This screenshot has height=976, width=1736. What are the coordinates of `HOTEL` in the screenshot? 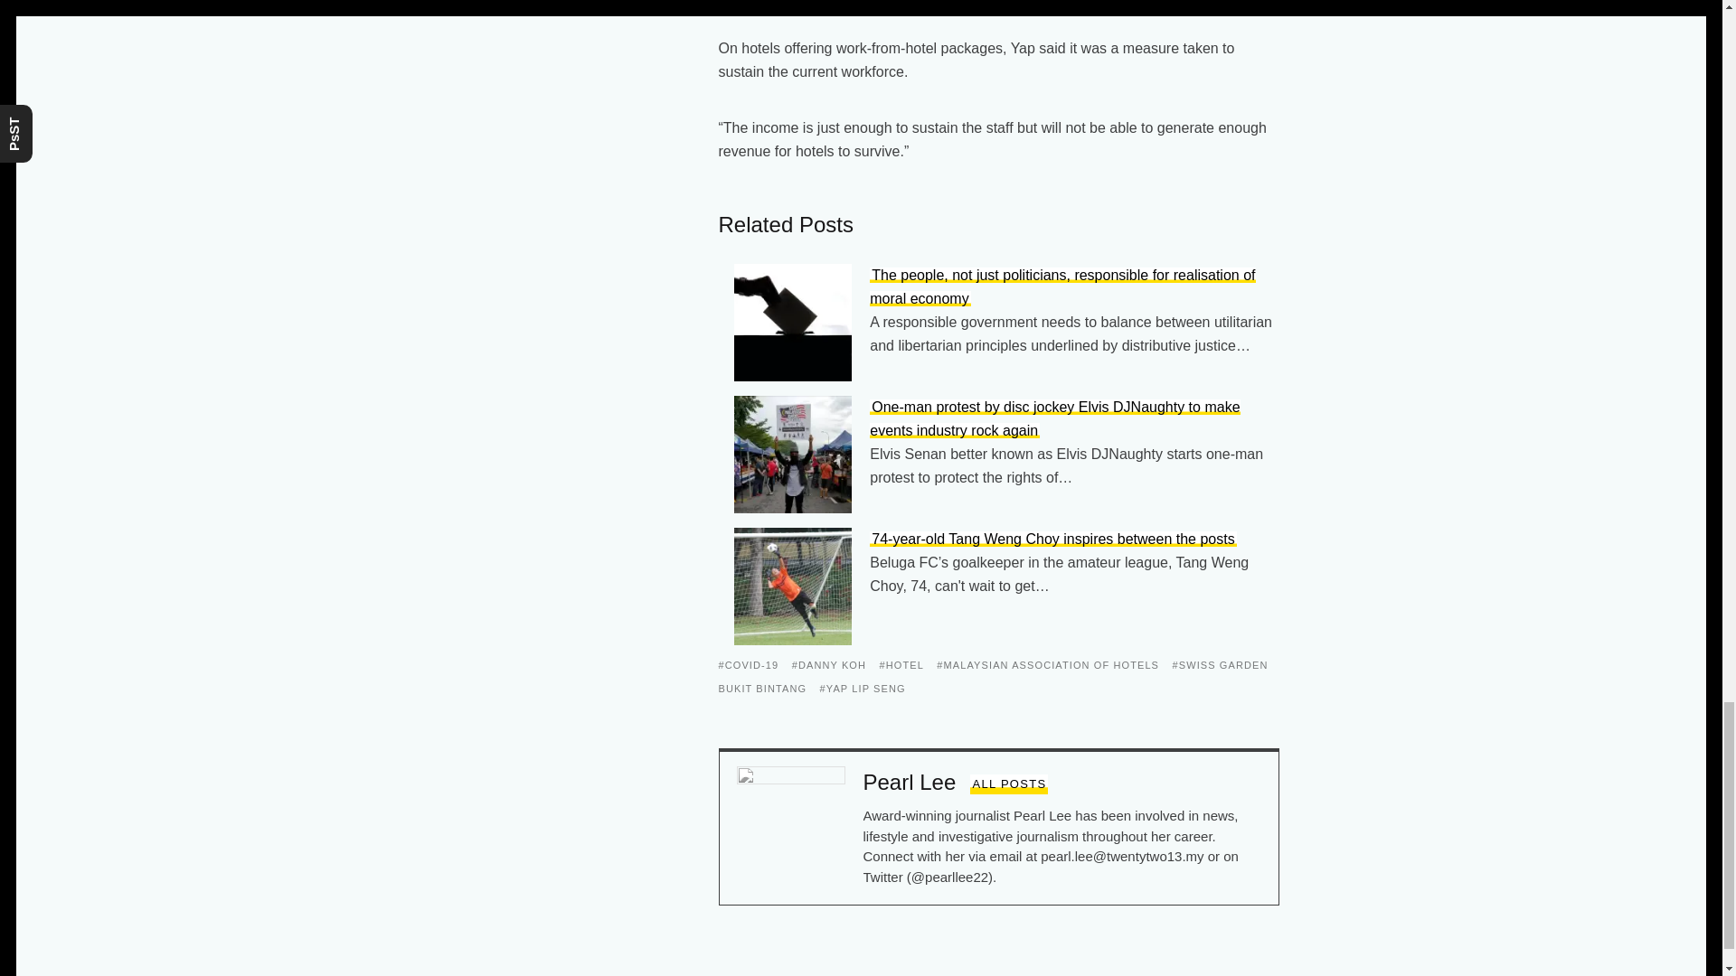 It's located at (901, 665).